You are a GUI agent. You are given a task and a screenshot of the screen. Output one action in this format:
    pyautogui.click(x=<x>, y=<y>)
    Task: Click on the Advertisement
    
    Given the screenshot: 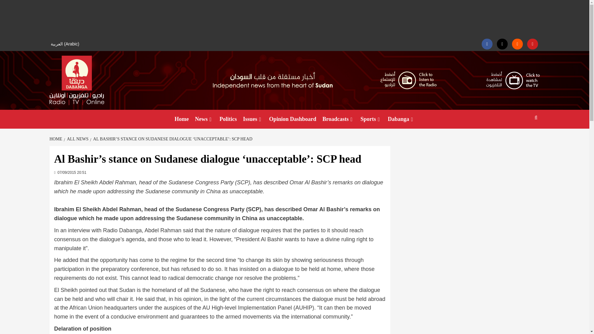 What is the action you would take?
    pyautogui.click(x=295, y=19)
    